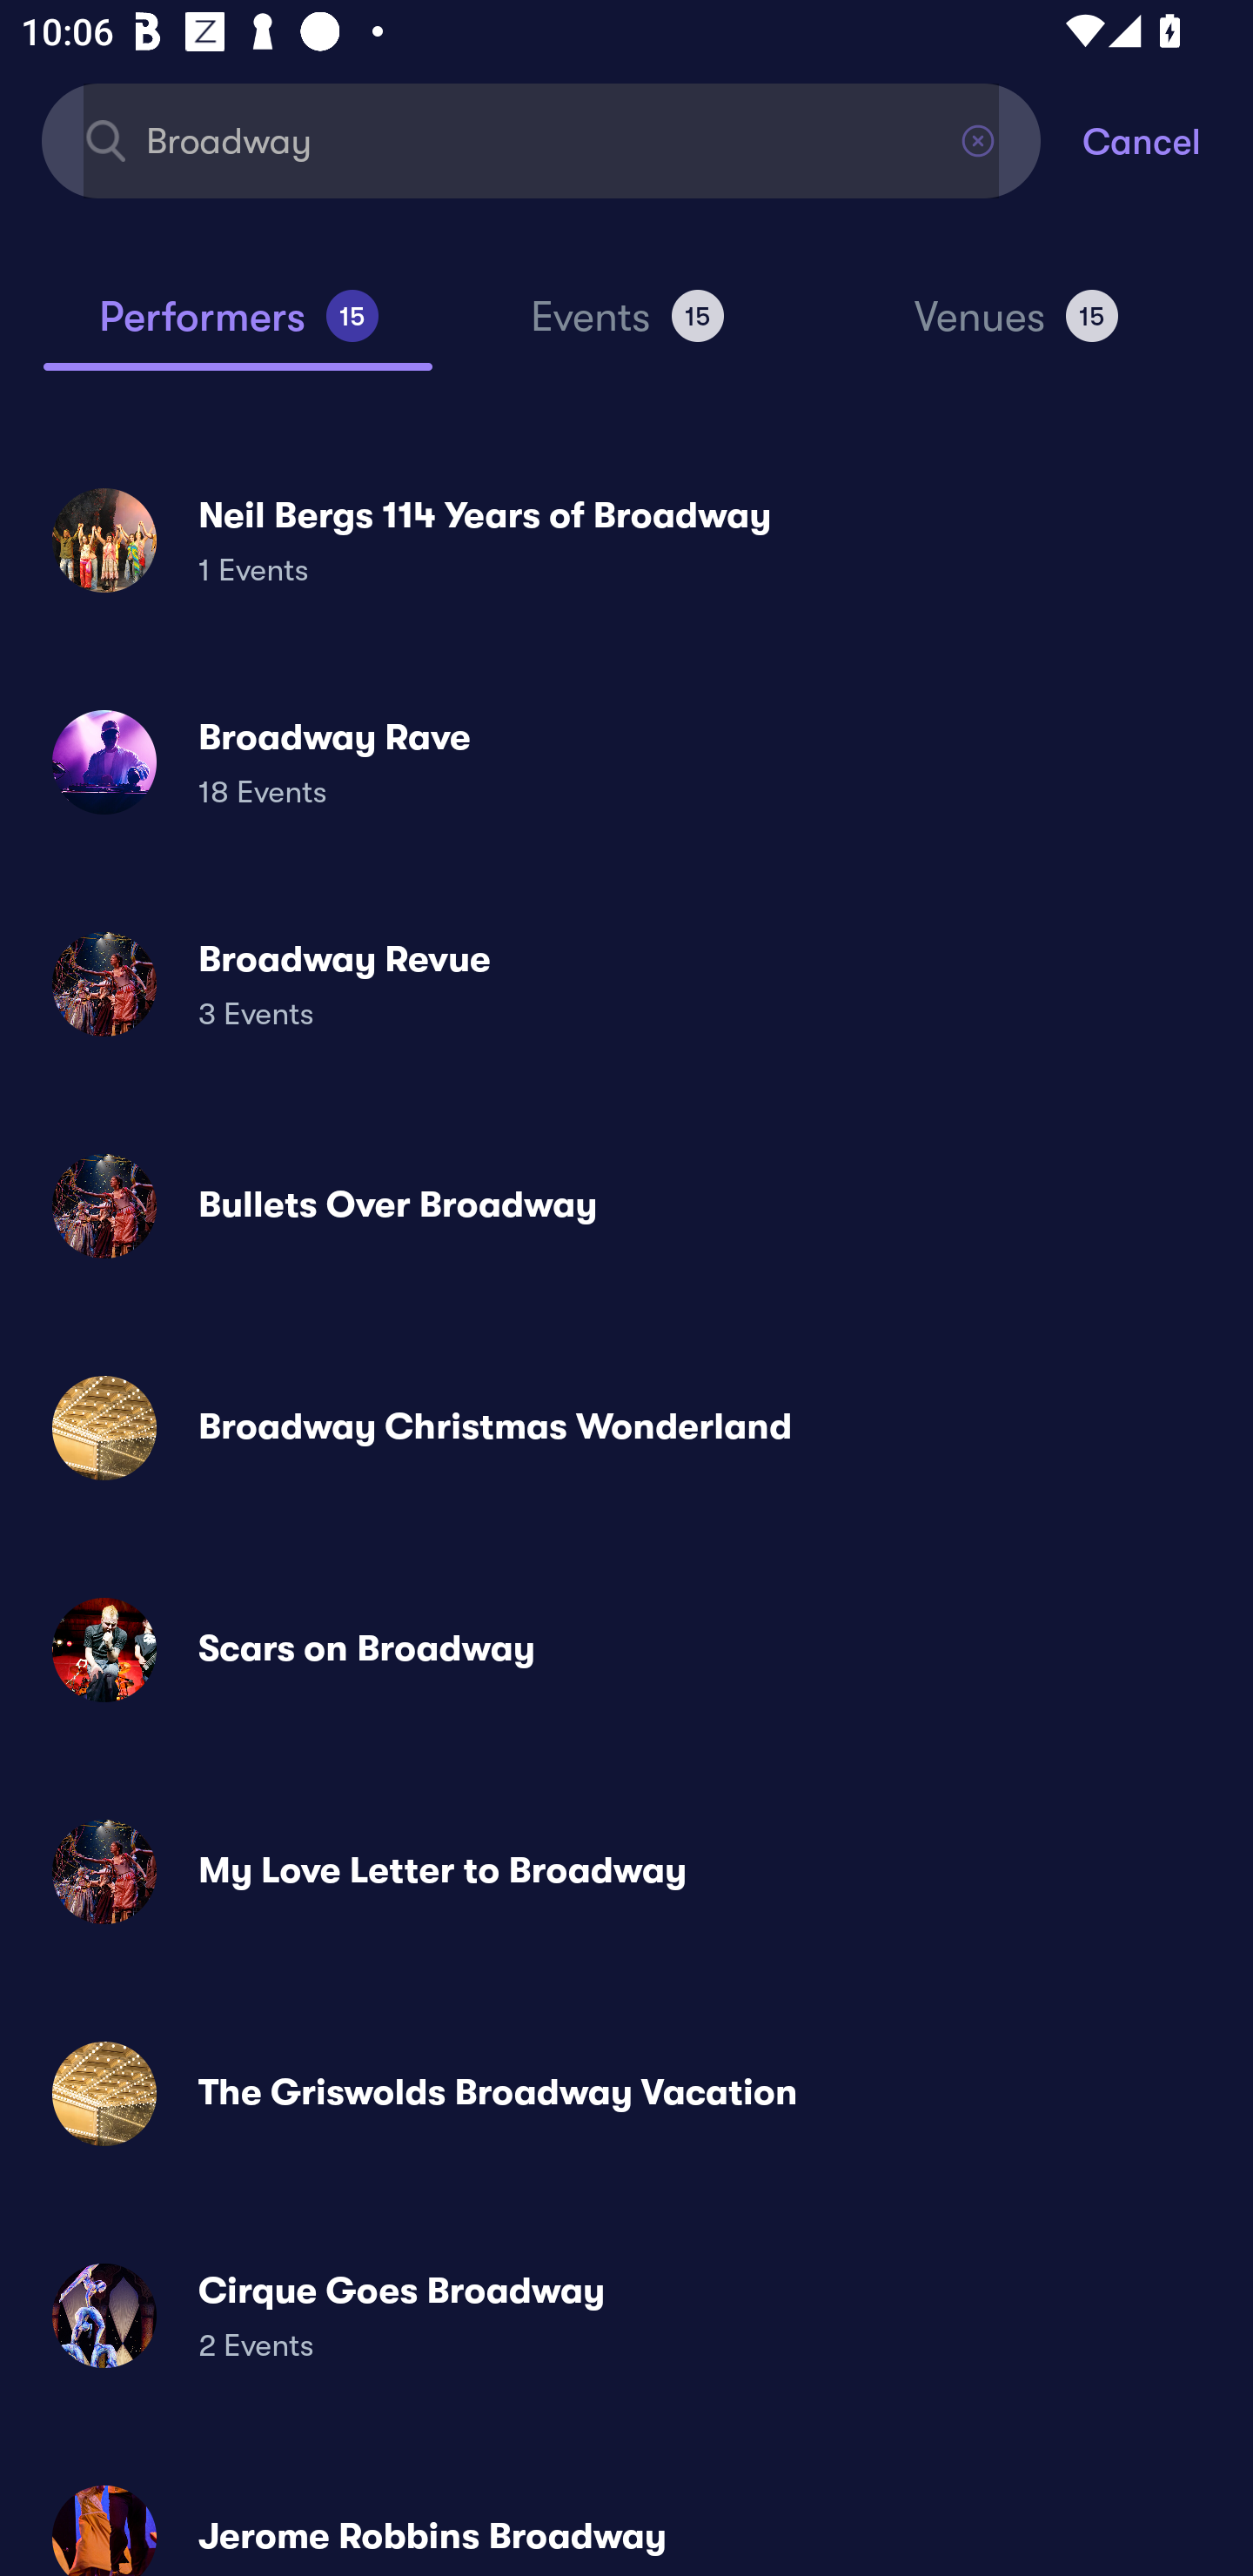  Describe the element at coordinates (1168, 139) in the screenshot. I see `Cancel` at that location.